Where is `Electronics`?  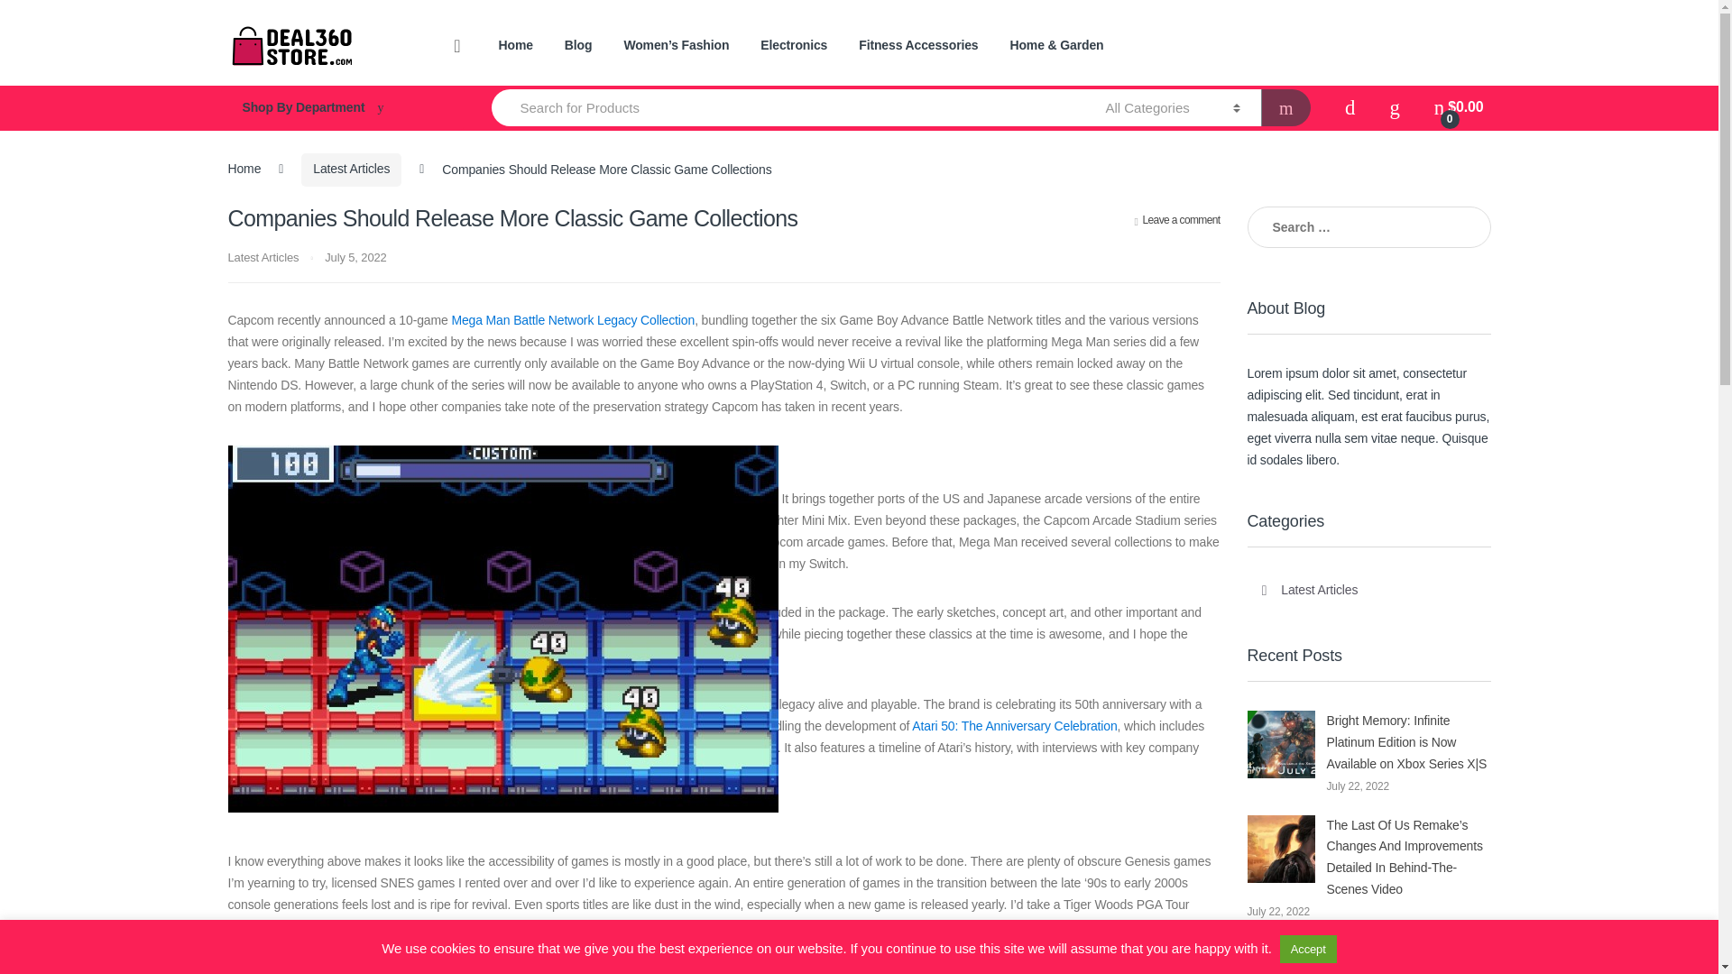 Electronics is located at coordinates (794, 46).